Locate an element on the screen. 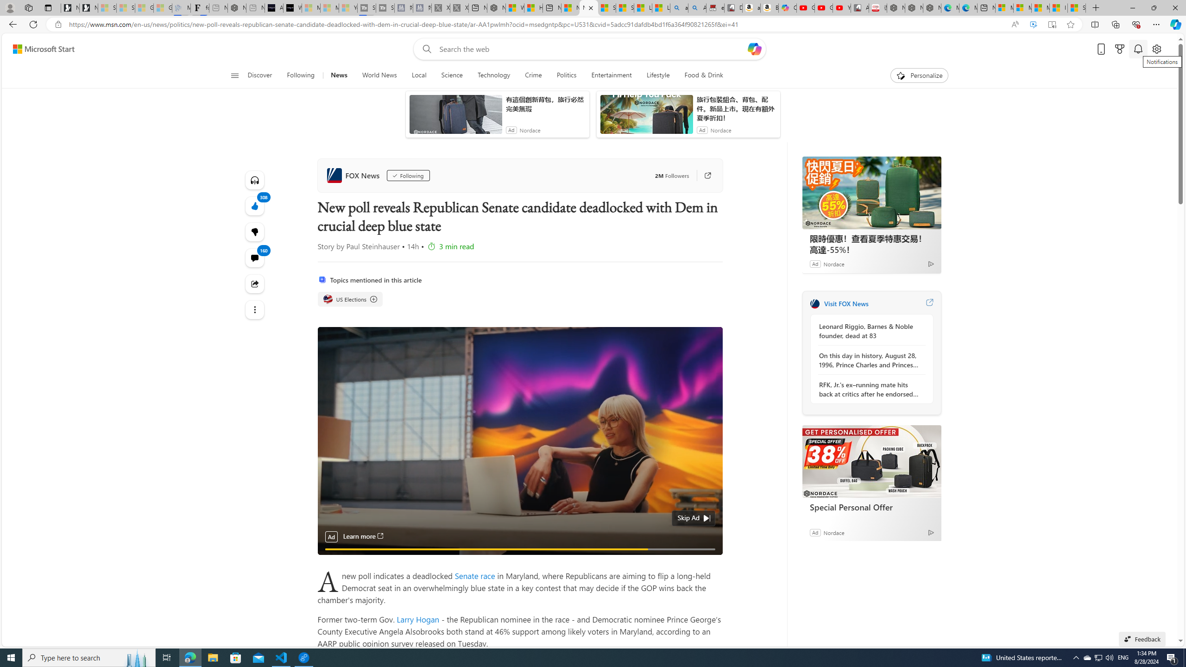 Image resolution: width=1186 pixels, height=667 pixels. Ad is located at coordinates (814, 532).